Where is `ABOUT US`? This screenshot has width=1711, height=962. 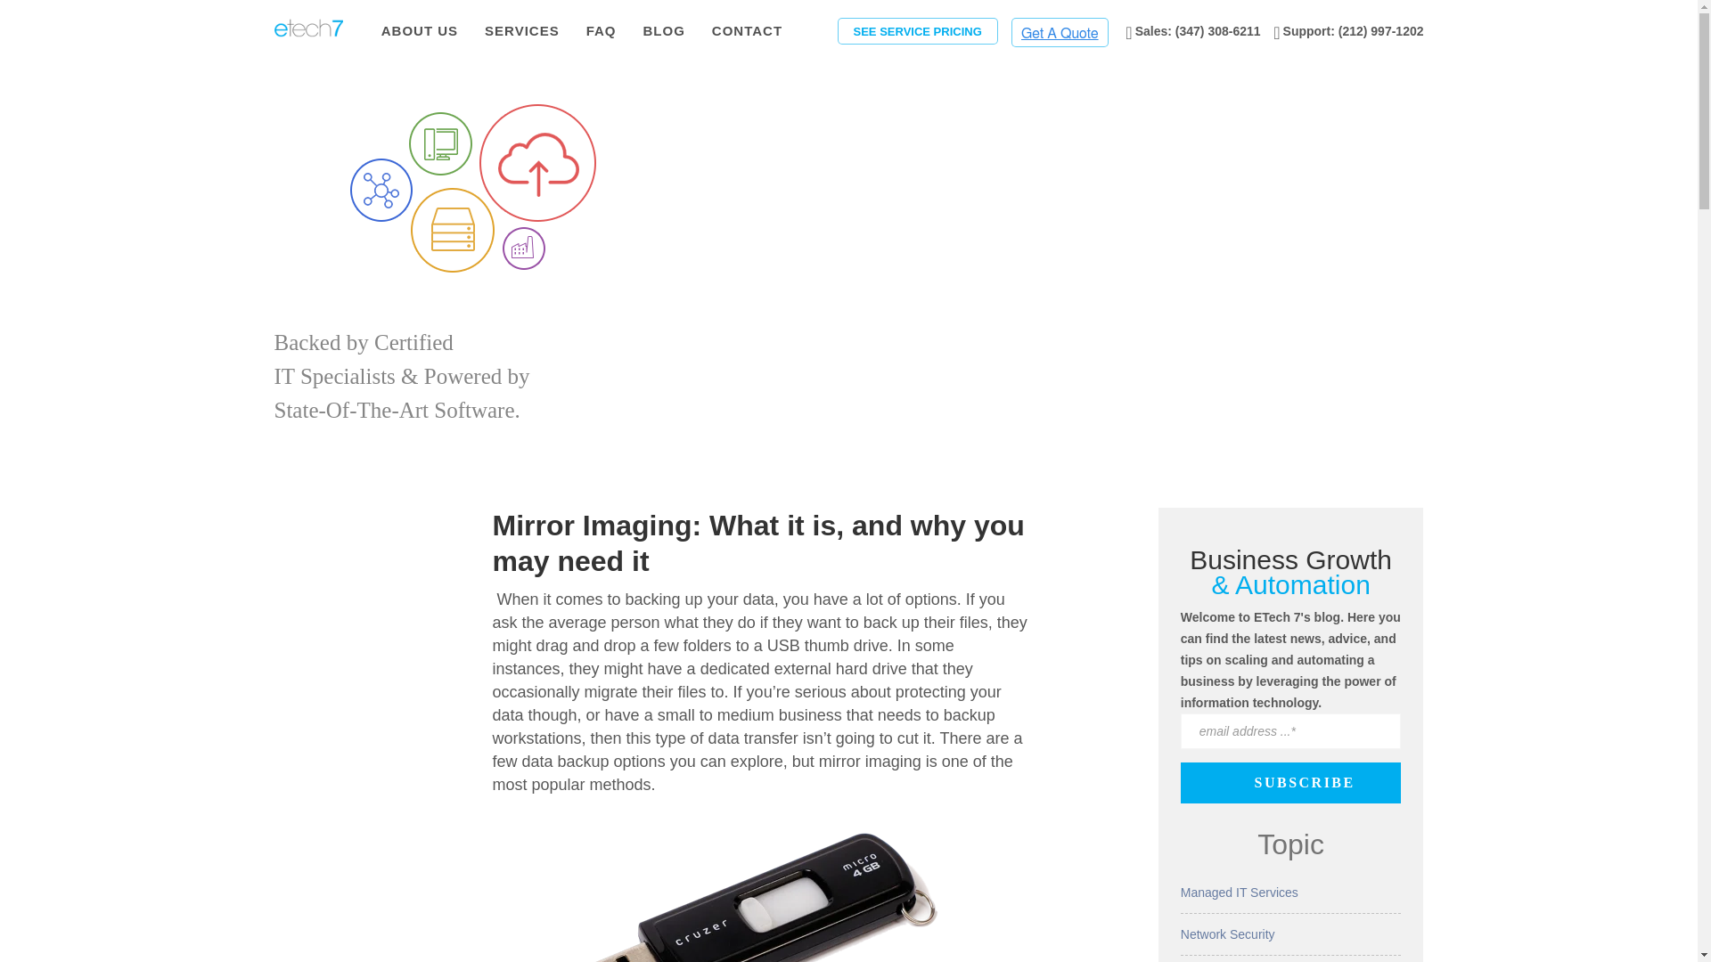 ABOUT US is located at coordinates (420, 31).